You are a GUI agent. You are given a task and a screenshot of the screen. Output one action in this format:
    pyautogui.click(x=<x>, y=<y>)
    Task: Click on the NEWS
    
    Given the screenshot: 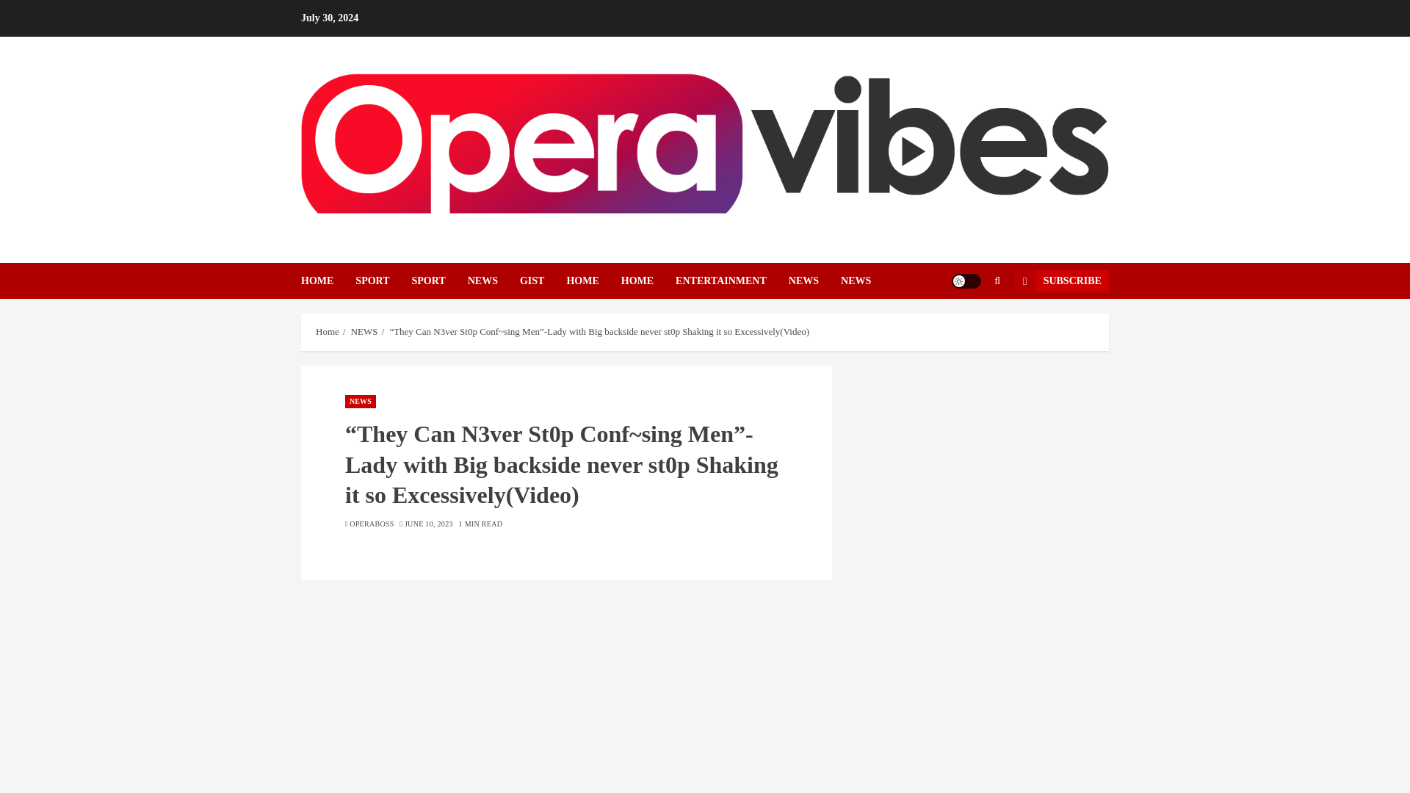 What is the action you would take?
    pyautogui.click(x=493, y=280)
    